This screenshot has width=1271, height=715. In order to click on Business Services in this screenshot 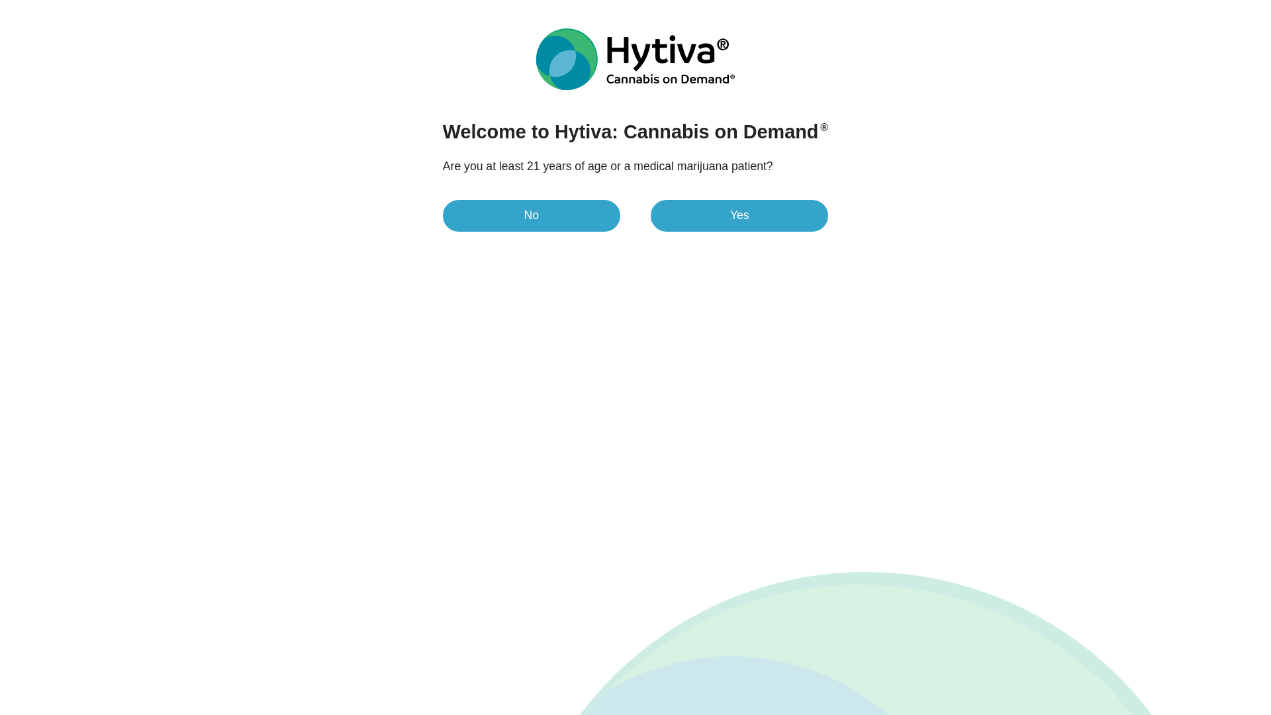, I will do `click(949, 9)`.